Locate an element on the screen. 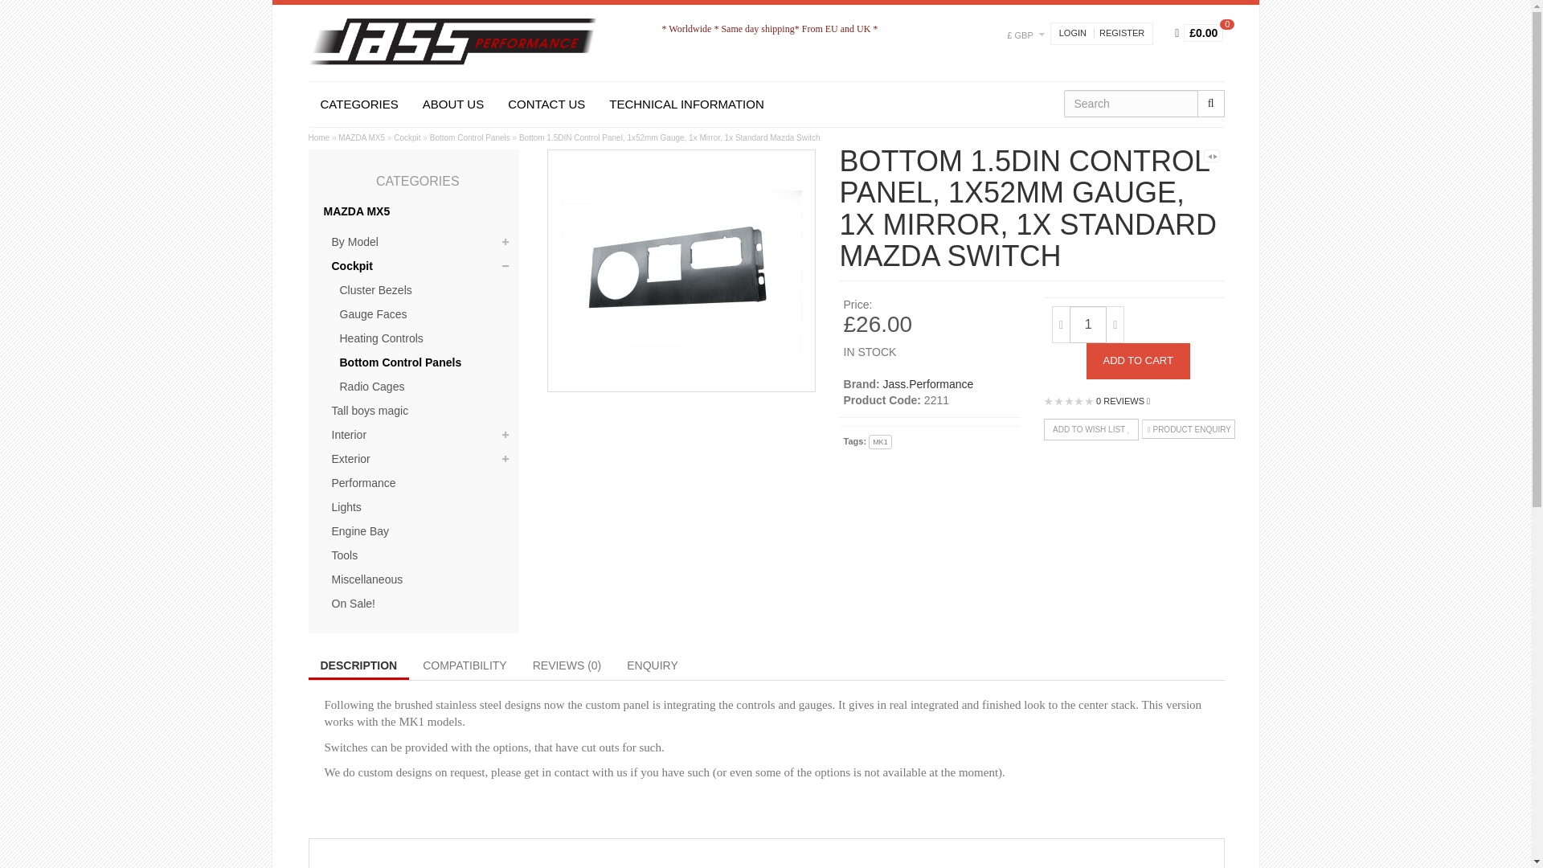 The image size is (1543, 868). Cockpit is located at coordinates (407, 138).